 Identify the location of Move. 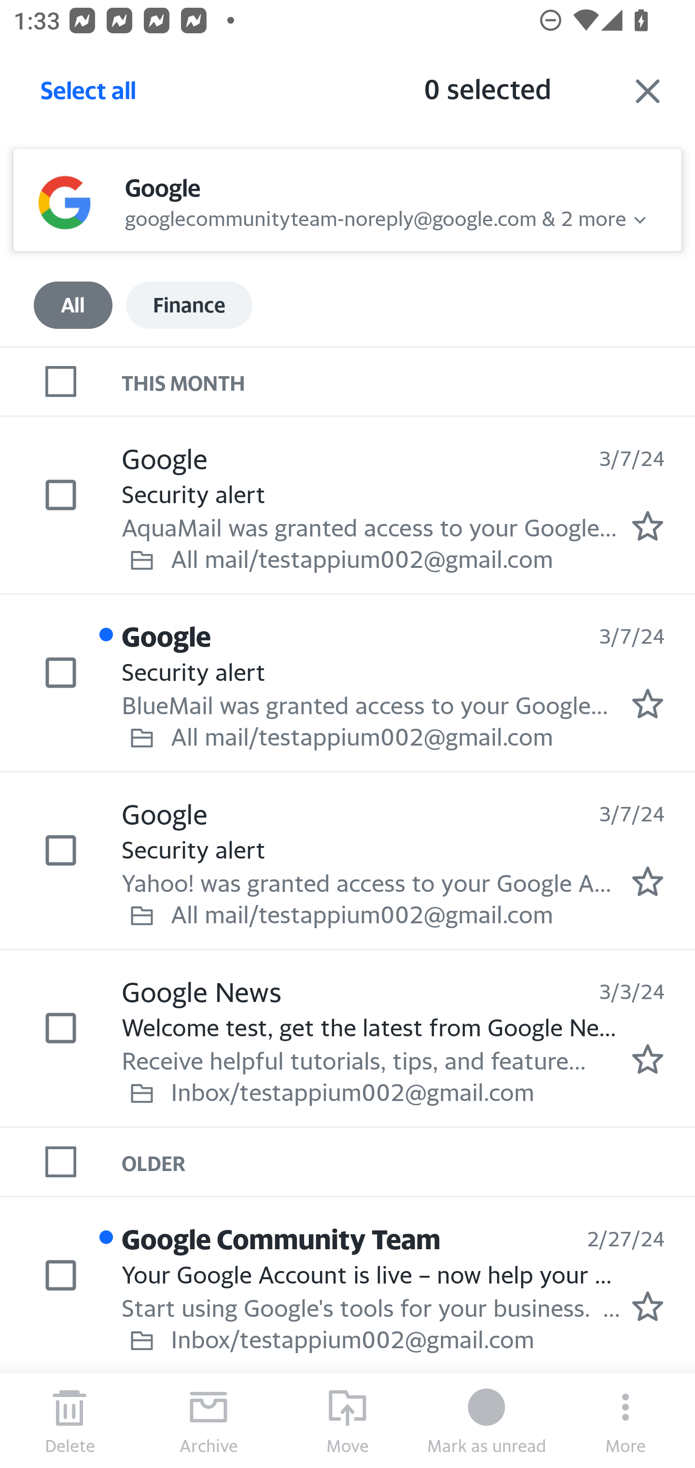
(347, 1421).